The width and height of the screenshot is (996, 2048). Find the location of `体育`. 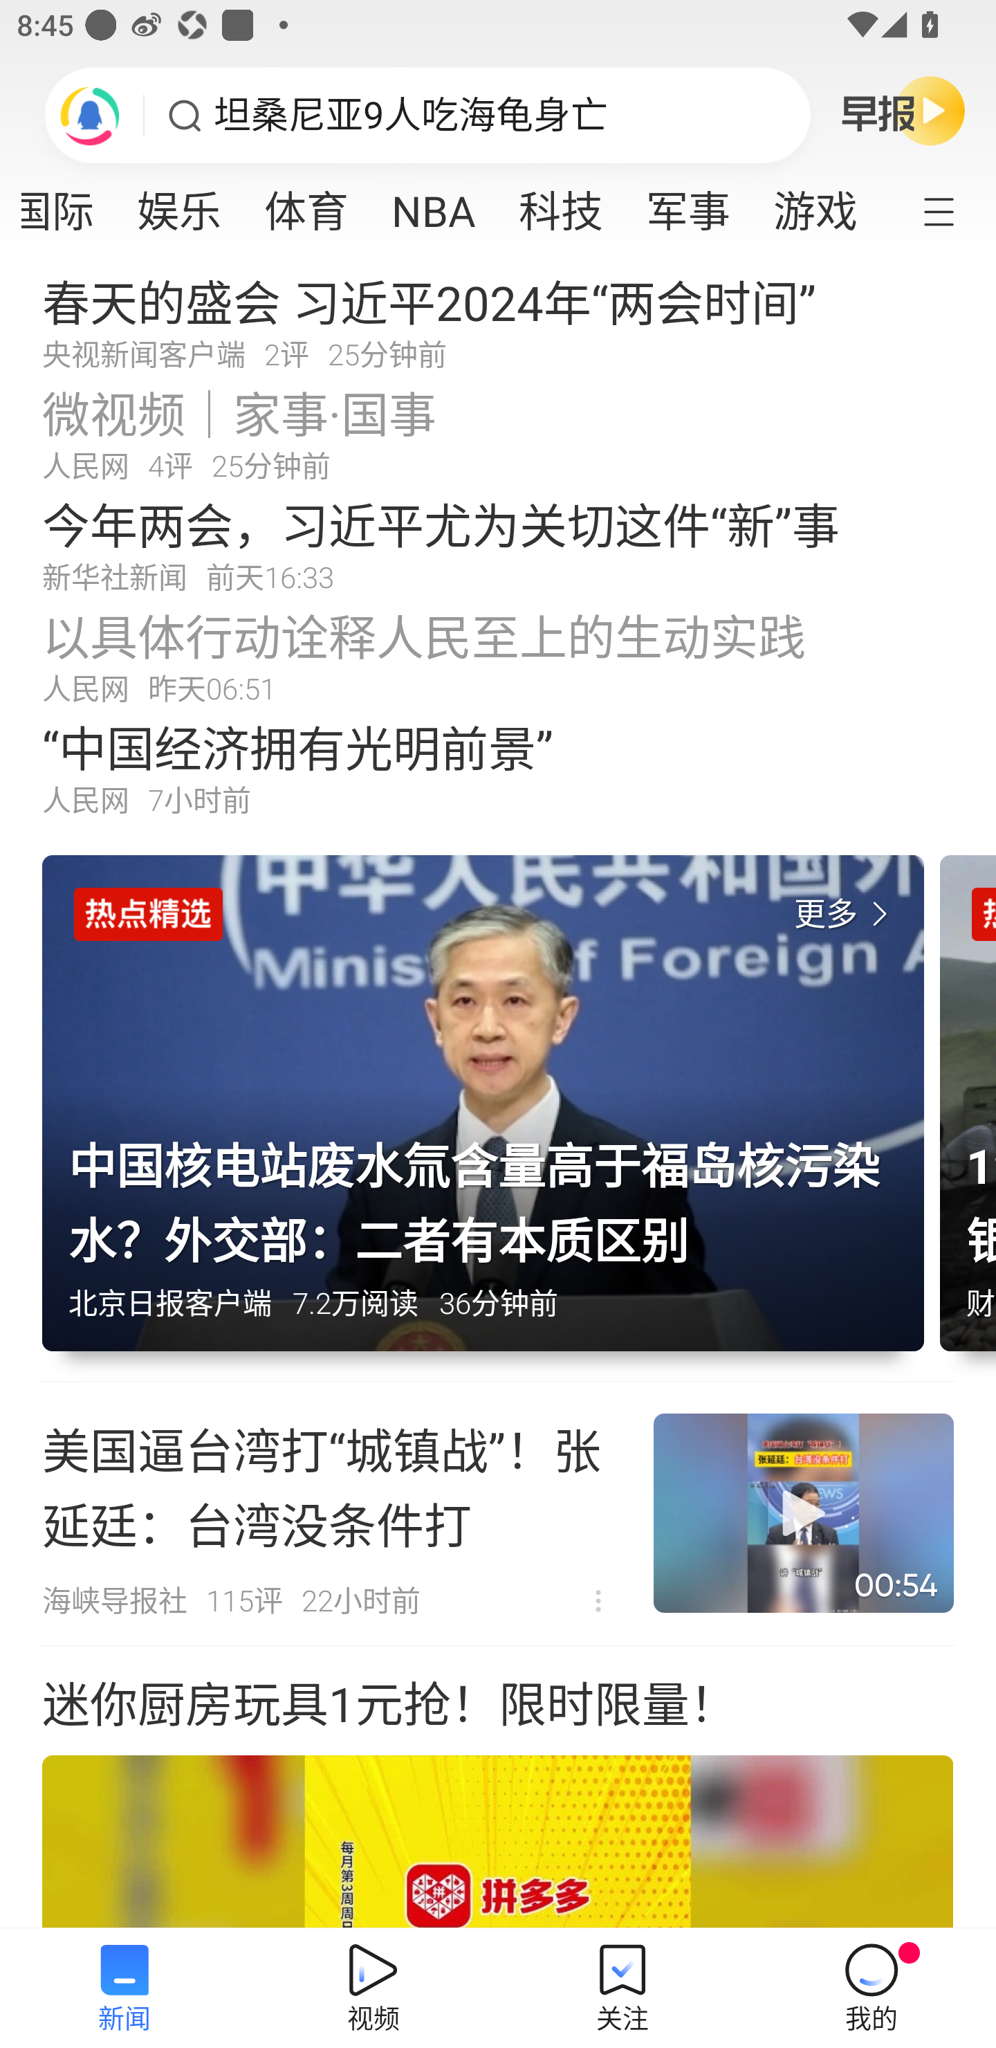

体育 is located at coordinates (306, 203).